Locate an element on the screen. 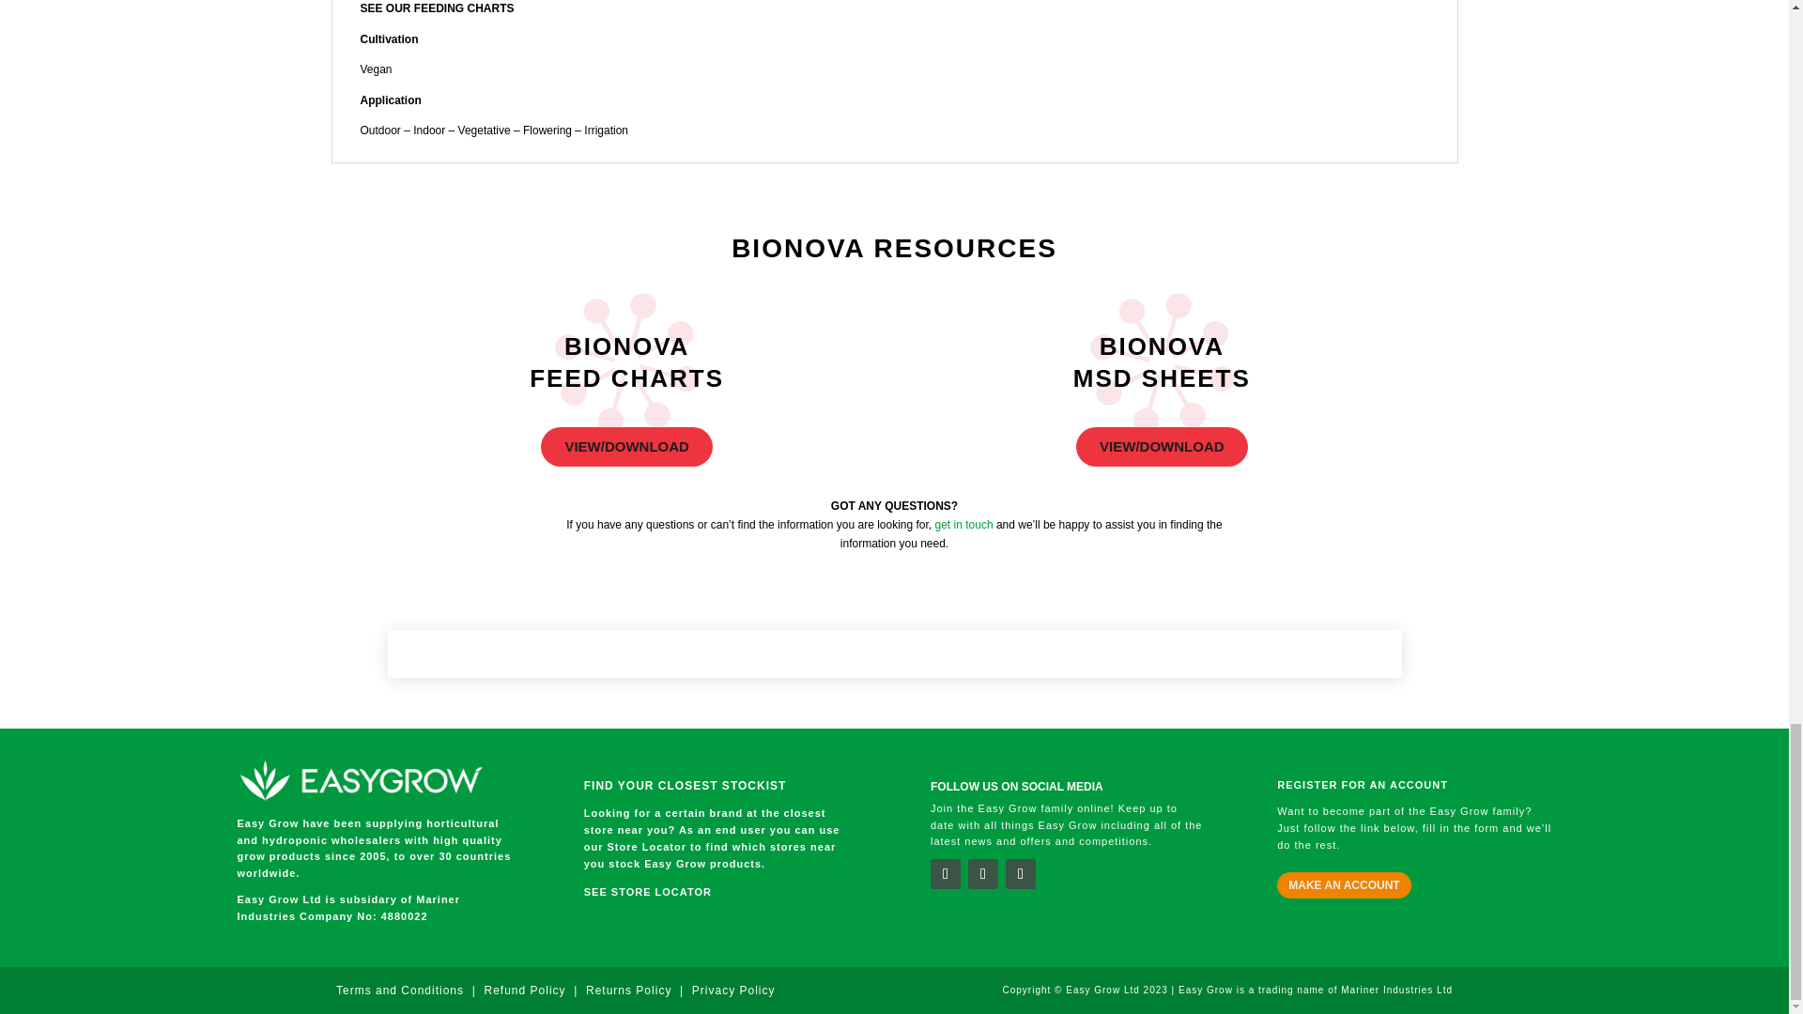  Returns Policy is located at coordinates (631, 990).